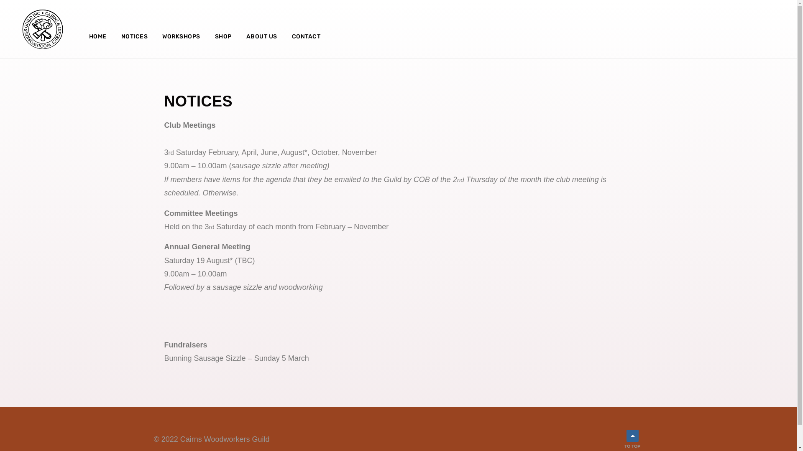  Describe the element at coordinates (223, 37) in the screenshot. I see `SHOP` at that location.